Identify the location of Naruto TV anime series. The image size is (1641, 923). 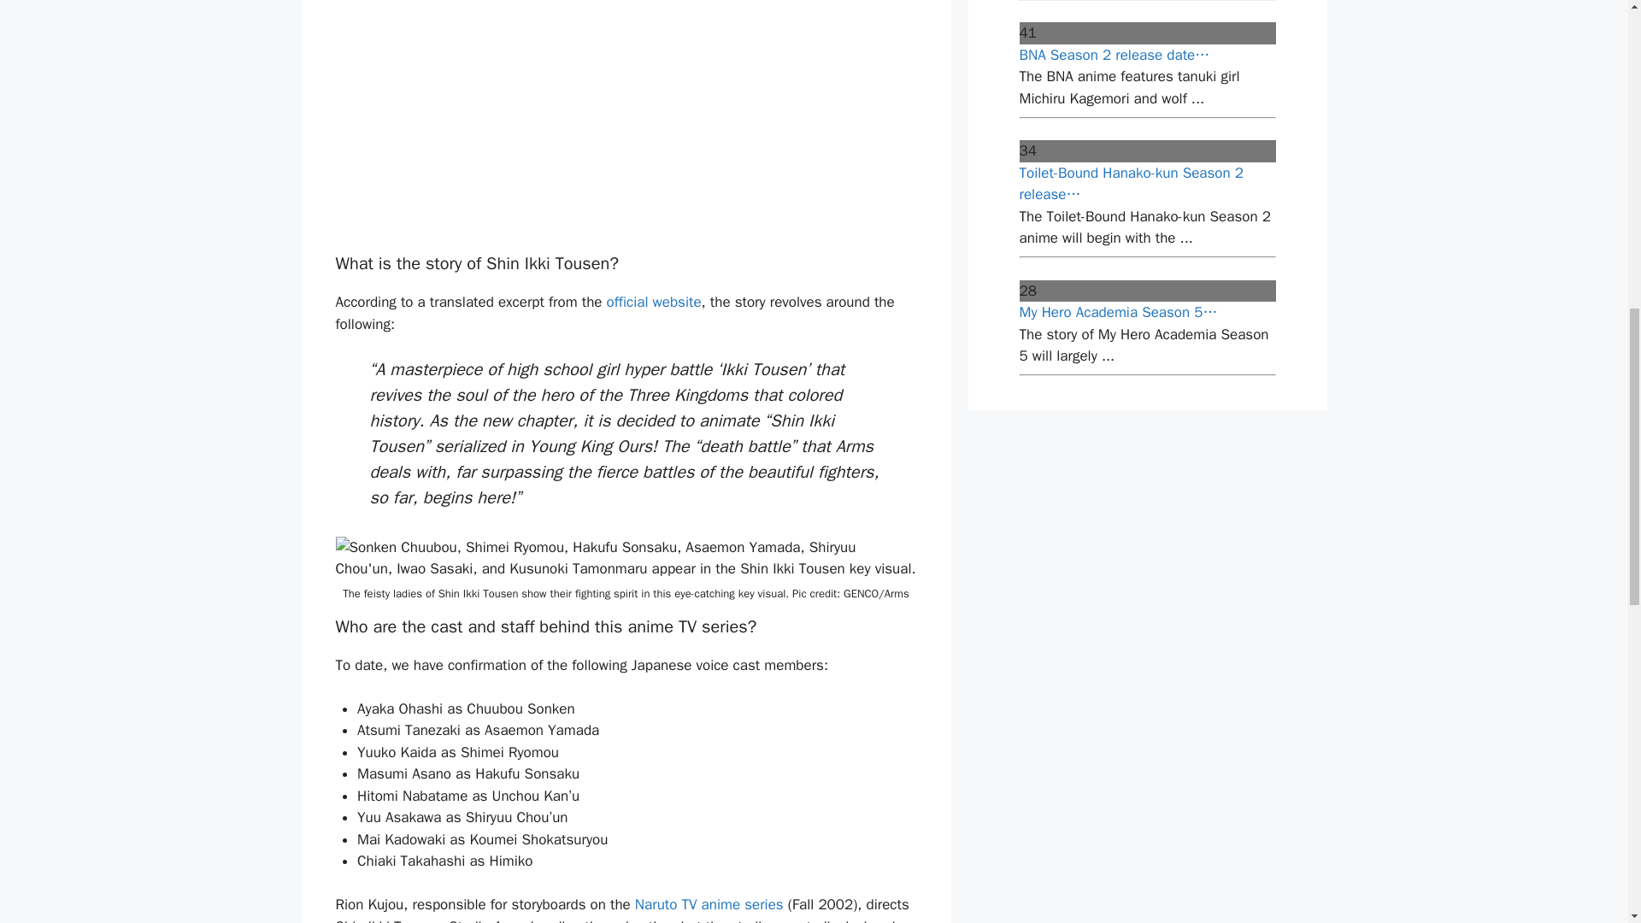
(709, 904).